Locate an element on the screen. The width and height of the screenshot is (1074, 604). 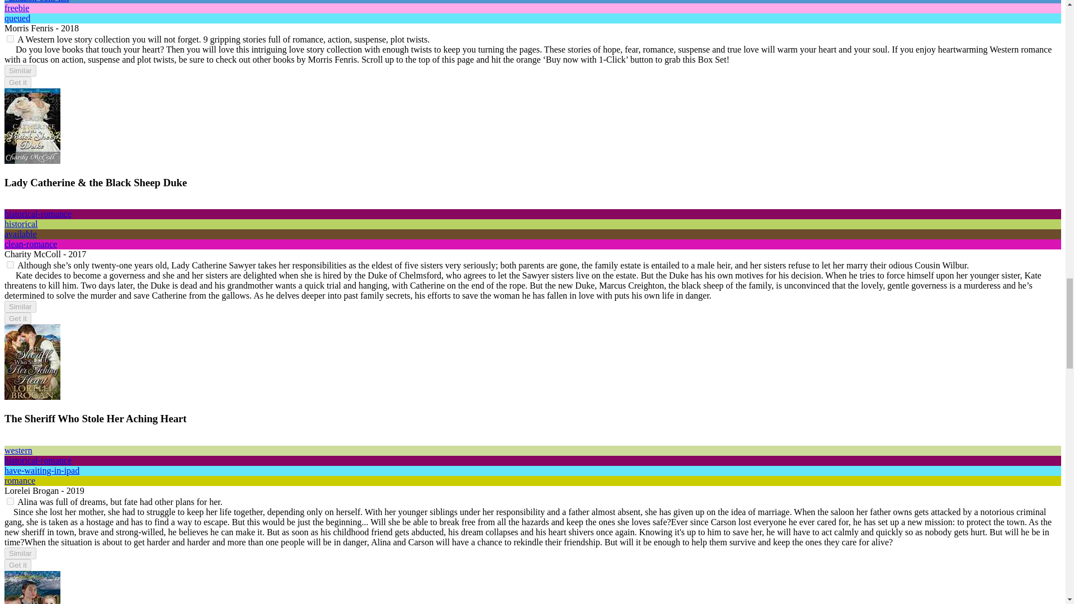
on is located at coordinates (10, 38).